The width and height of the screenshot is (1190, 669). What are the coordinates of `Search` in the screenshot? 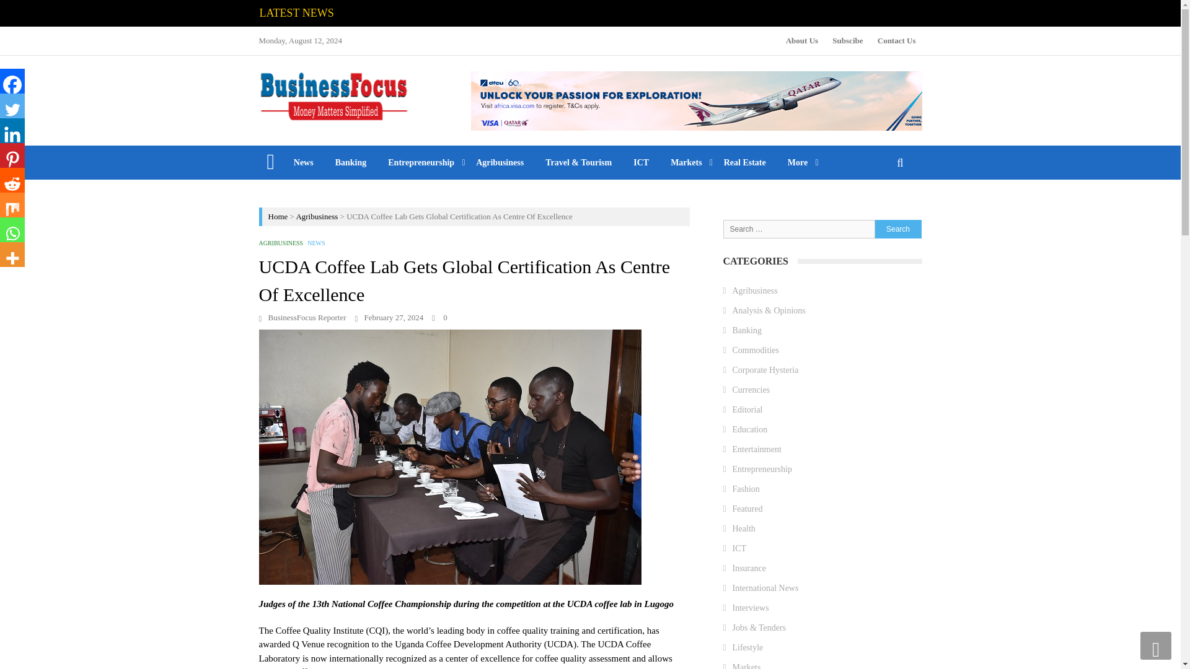 It's located at (897, 229).